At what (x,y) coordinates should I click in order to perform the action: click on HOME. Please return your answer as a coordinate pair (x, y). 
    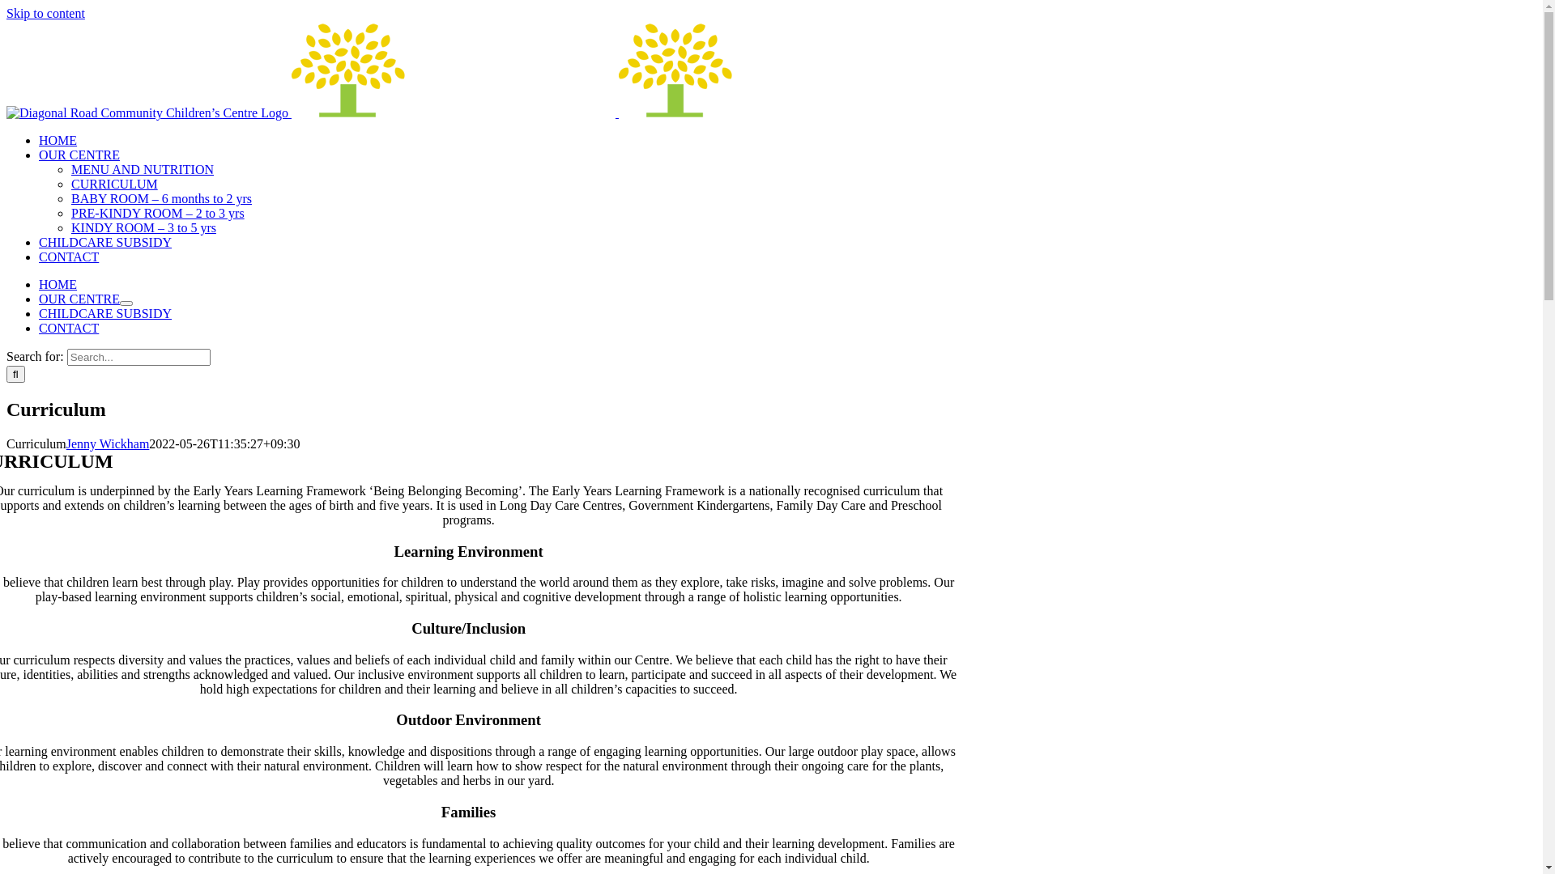
    Looking at the image, I should click on (58, 285).